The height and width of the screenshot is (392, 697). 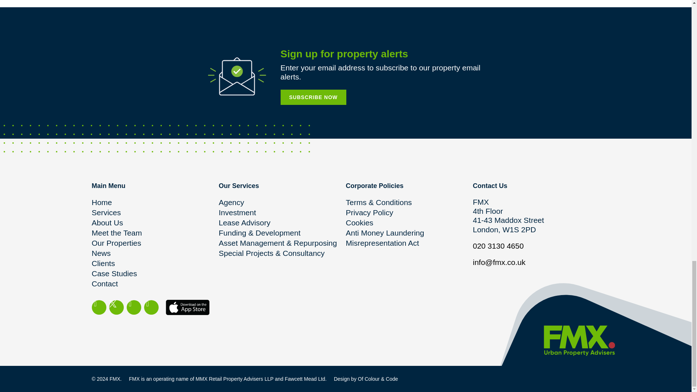 What do you see at coordinates (155, 233) in the screenshot?
I see `Meet the Team` at bounding box center [155, 233].